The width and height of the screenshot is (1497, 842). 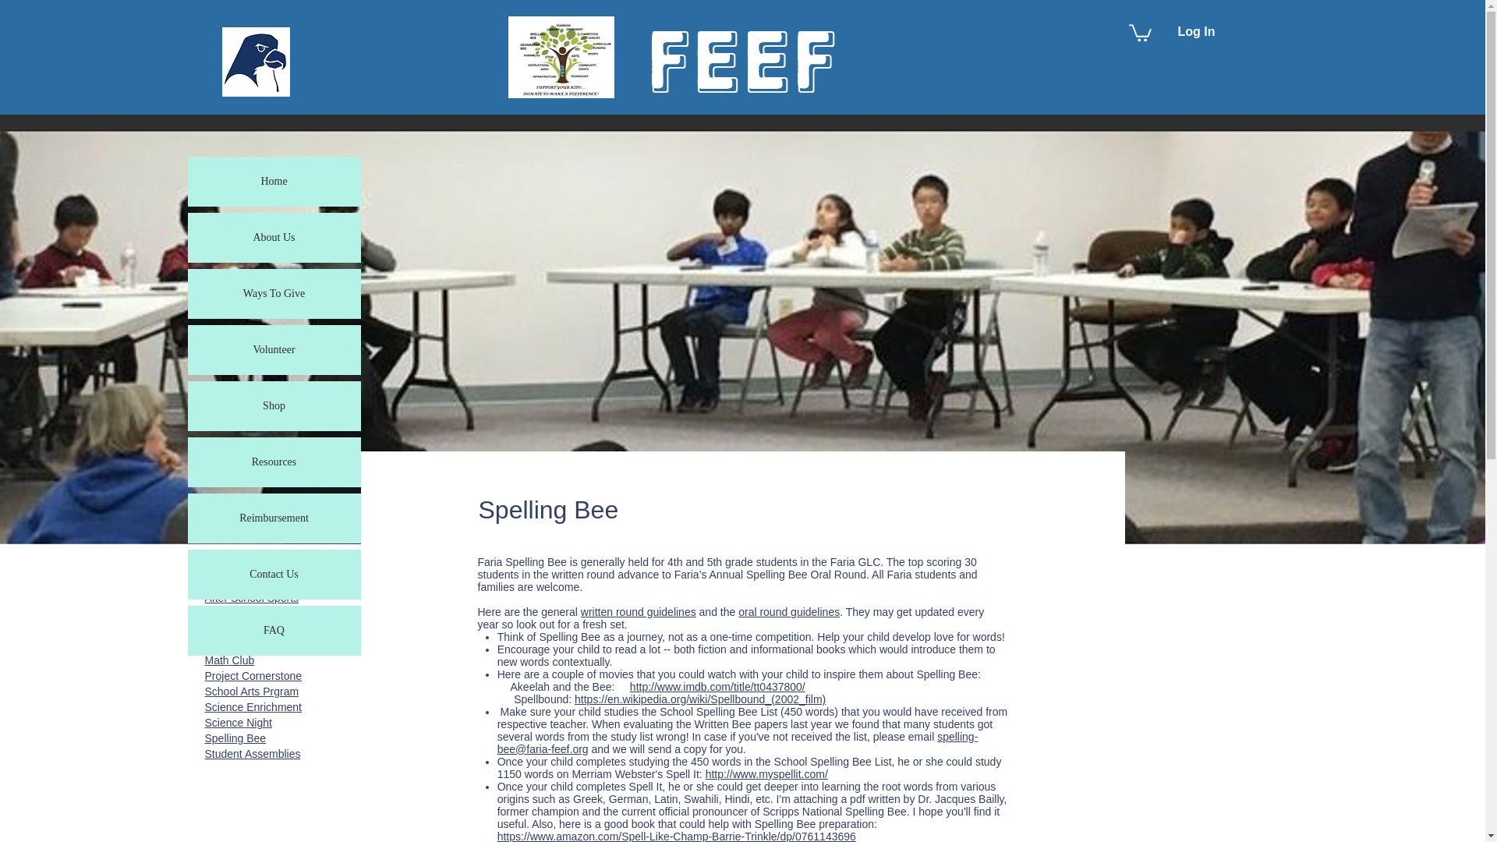 What do you see at coordinates (242, 613) in the screenshot?
I see `Gardening Club` at bounding box center [242, 613].